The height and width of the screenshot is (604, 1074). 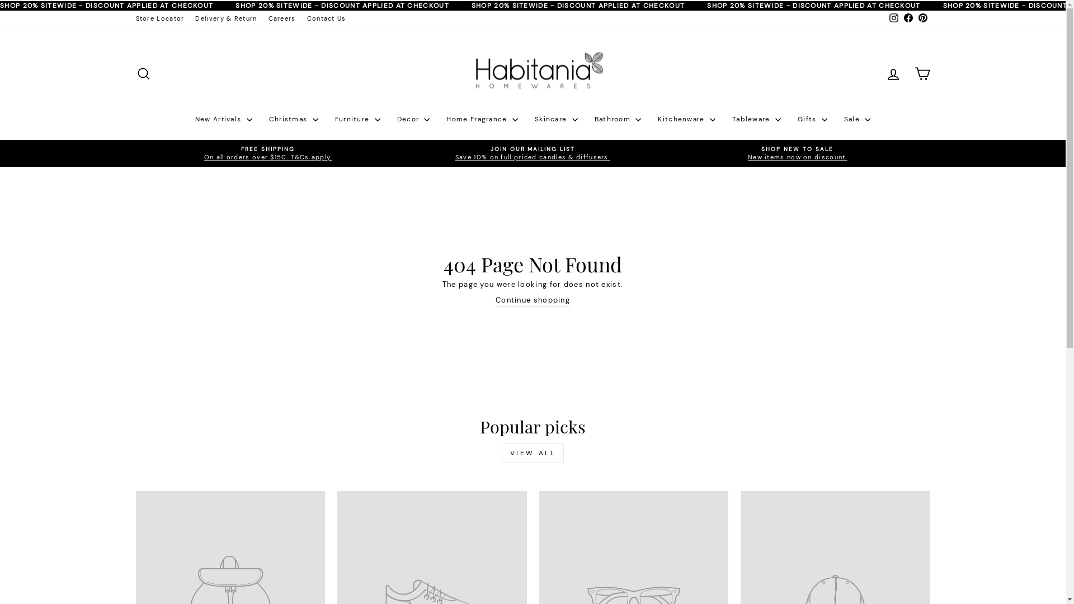 What do you see at coordinates (908, 19) in the screenshot?
I see `Facebook` at bounding box center [908, 19].